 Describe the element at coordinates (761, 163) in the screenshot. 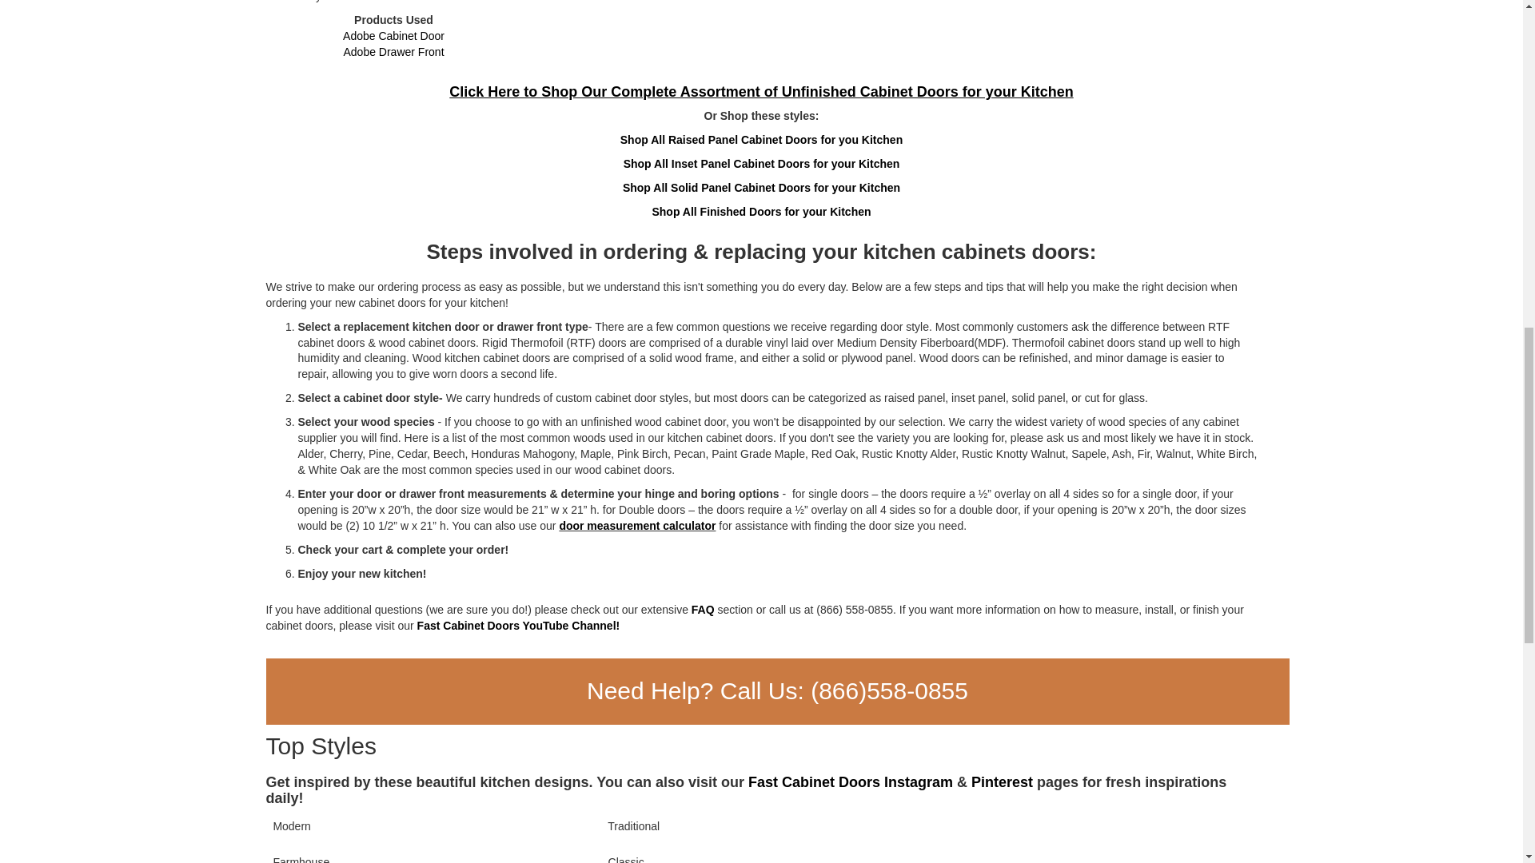

I see `Shop Inset Panel Doors` at that location.